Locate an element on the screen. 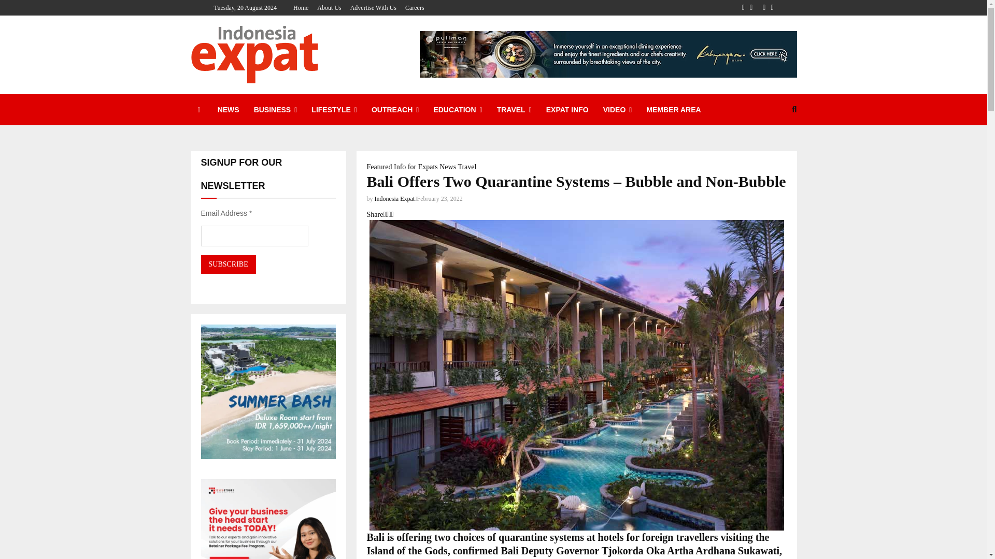  OUTREACH is located at coordinates (395, 110).